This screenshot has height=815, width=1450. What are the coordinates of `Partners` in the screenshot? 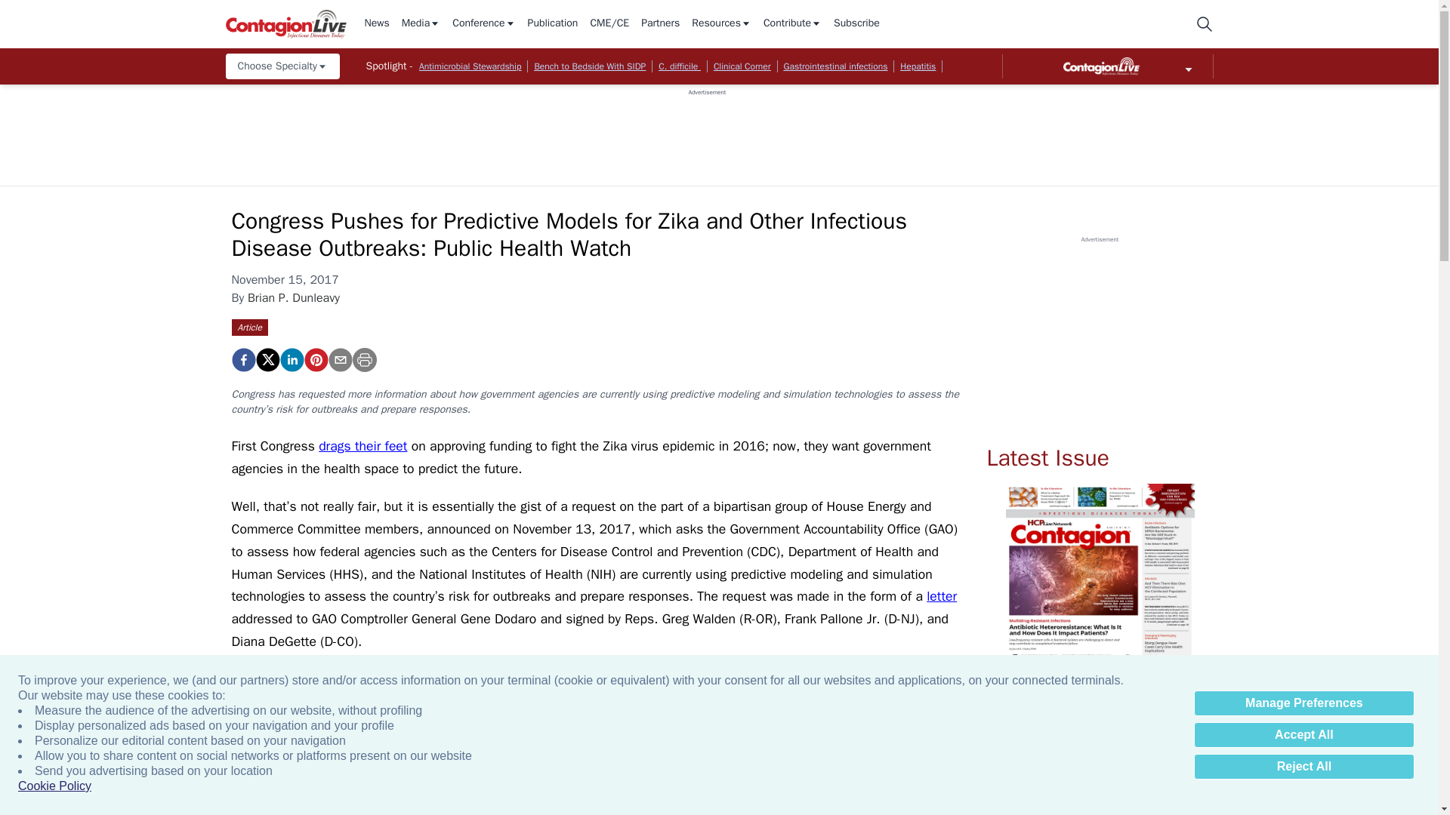 It's located at (660, 24).